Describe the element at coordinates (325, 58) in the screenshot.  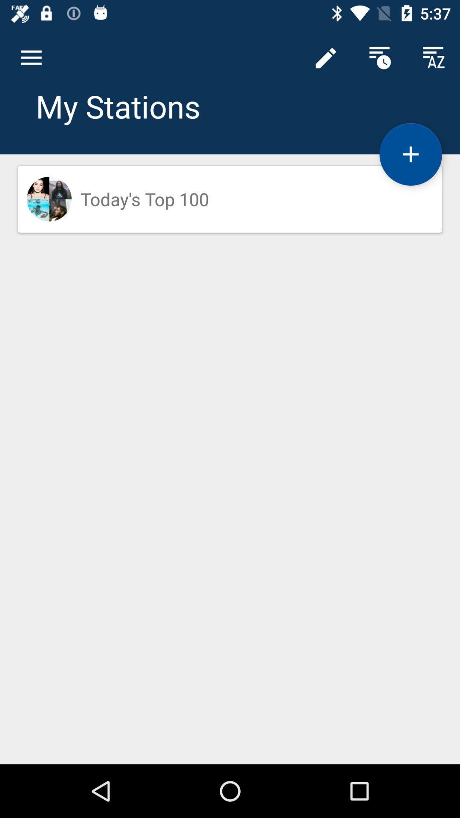
I see `turn on icon above the today s top` at that location.